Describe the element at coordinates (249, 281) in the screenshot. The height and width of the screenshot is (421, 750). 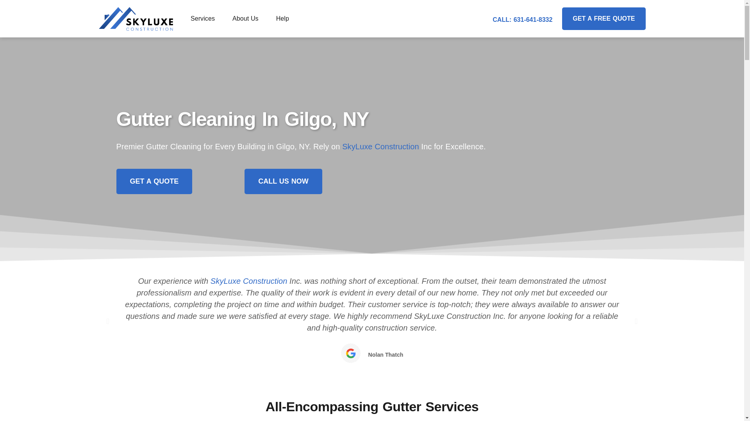
I see `Home` at that location.